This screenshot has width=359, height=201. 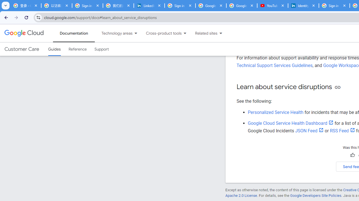 What do you see at coordinates (241, 195) in the screenshot?
I see `Apache 2.0 License` at bounding box center [241, 195].